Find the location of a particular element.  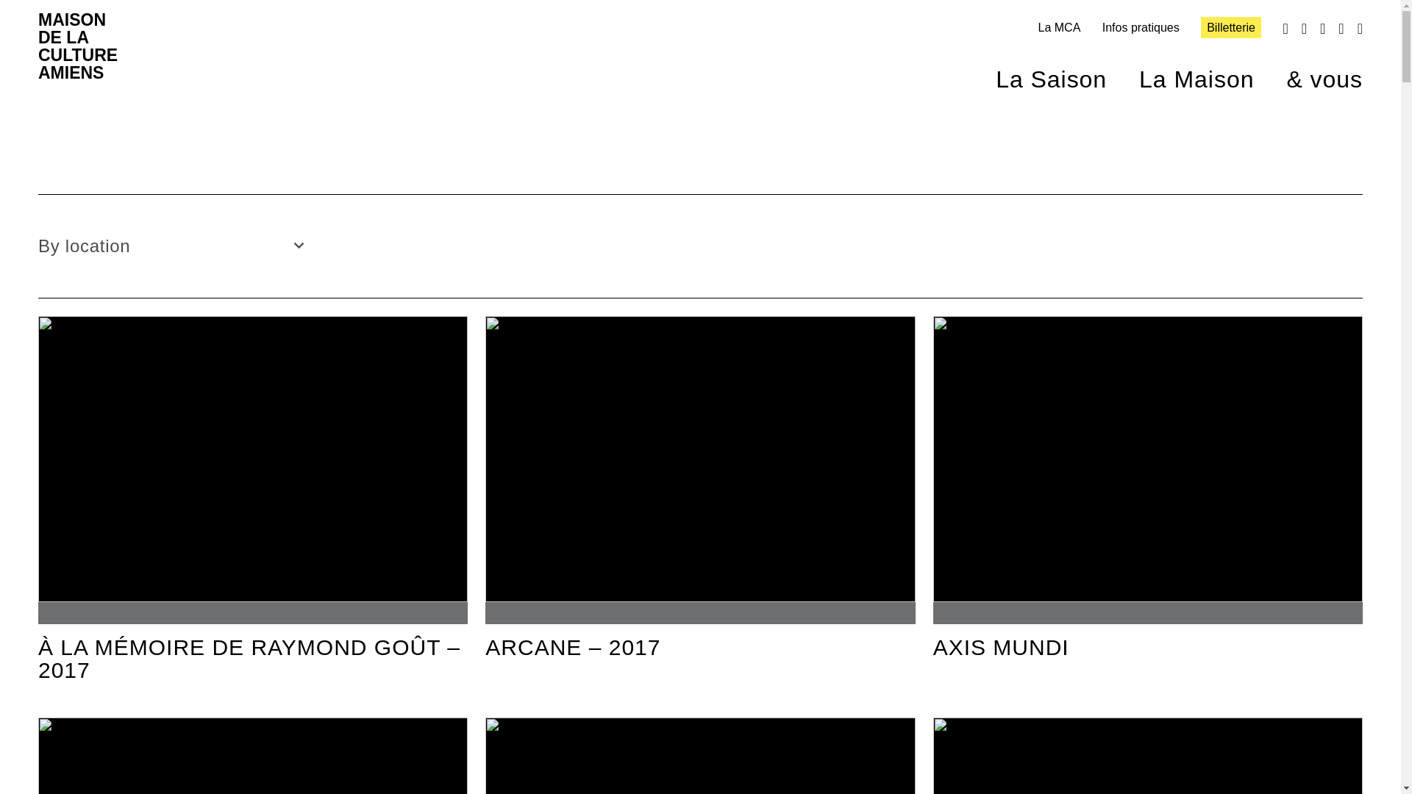

La MCA is located at coordinates (1059, 28).